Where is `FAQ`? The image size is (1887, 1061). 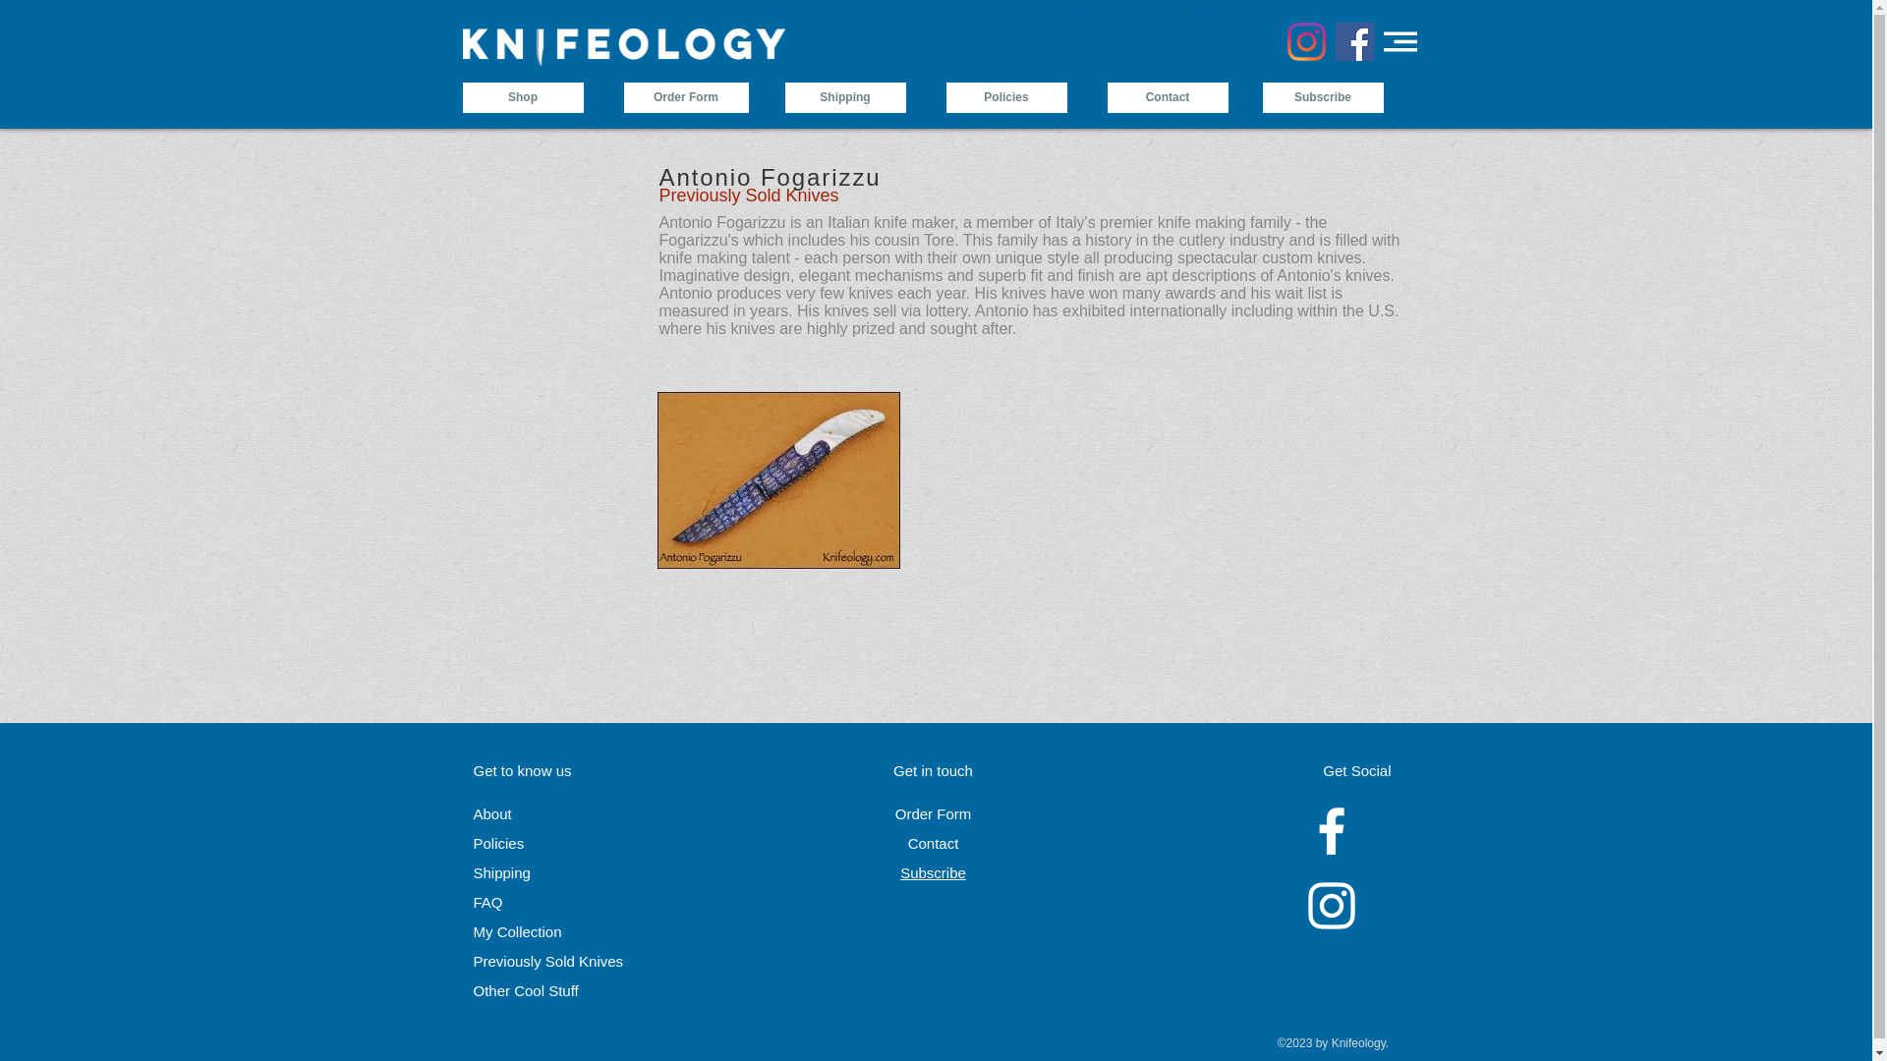
FAQ is located at coordinates (487, 902).